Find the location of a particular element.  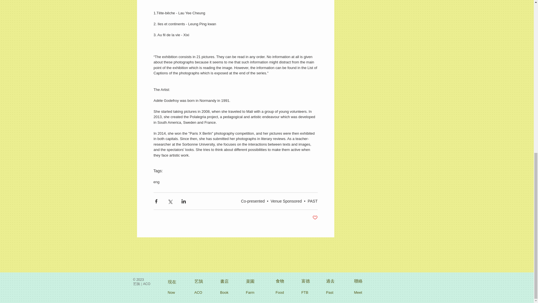

Farm is located at coordinates (251, 293).